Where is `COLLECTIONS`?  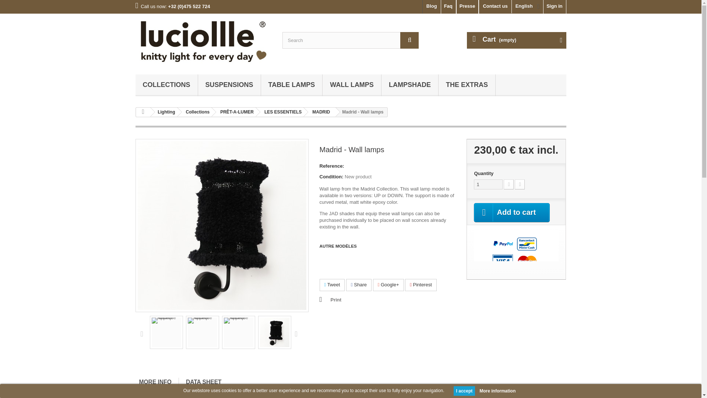
COLLECTIONS is located at coordinates (166, 85).